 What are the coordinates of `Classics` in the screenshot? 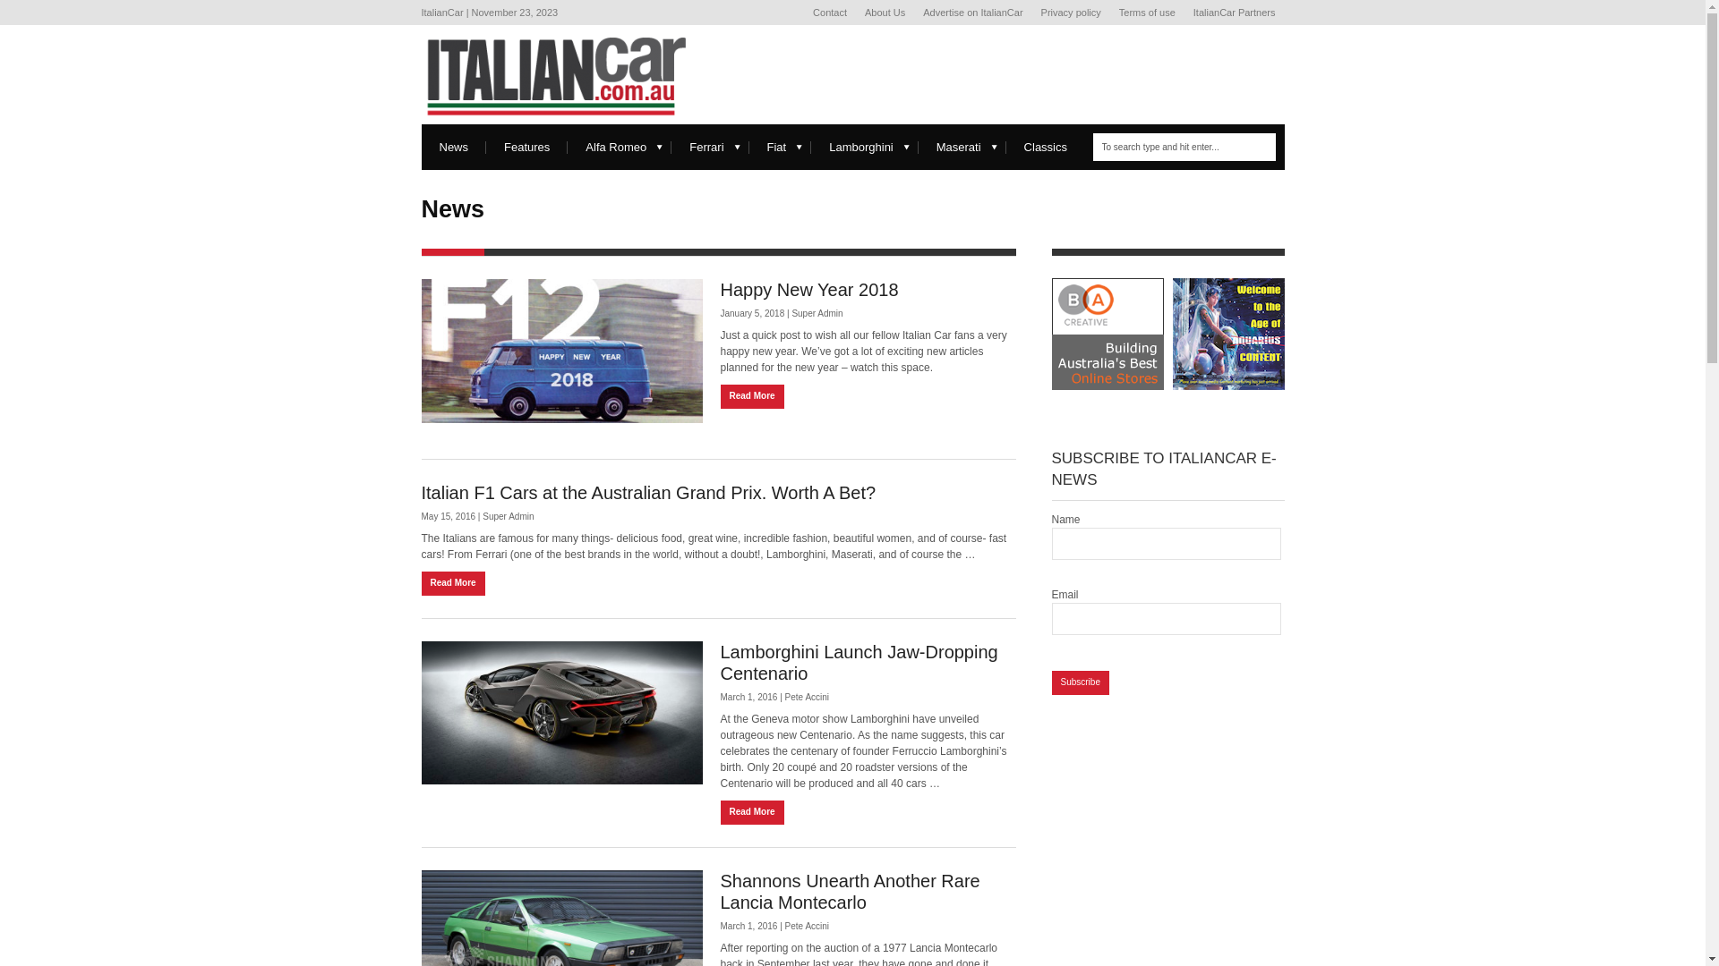 It's located at (1046, 147).